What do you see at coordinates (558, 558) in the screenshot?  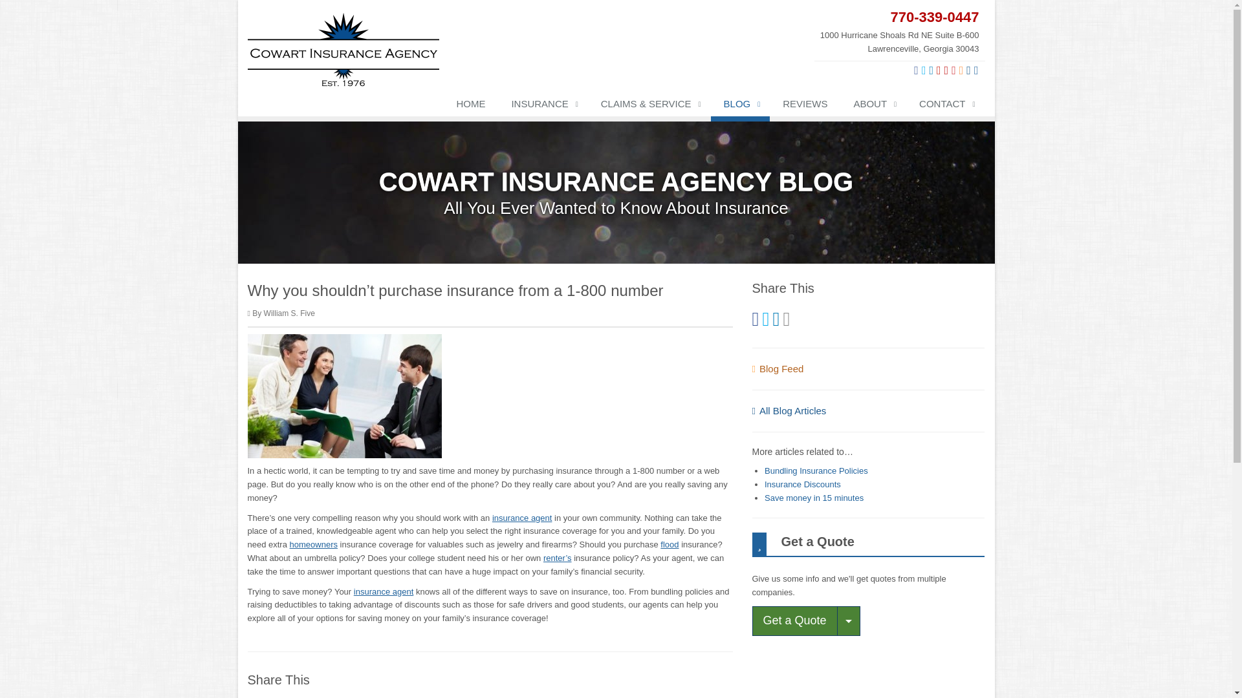 I see `More Information on Renters Insurance` at bounding box center [558, 558].